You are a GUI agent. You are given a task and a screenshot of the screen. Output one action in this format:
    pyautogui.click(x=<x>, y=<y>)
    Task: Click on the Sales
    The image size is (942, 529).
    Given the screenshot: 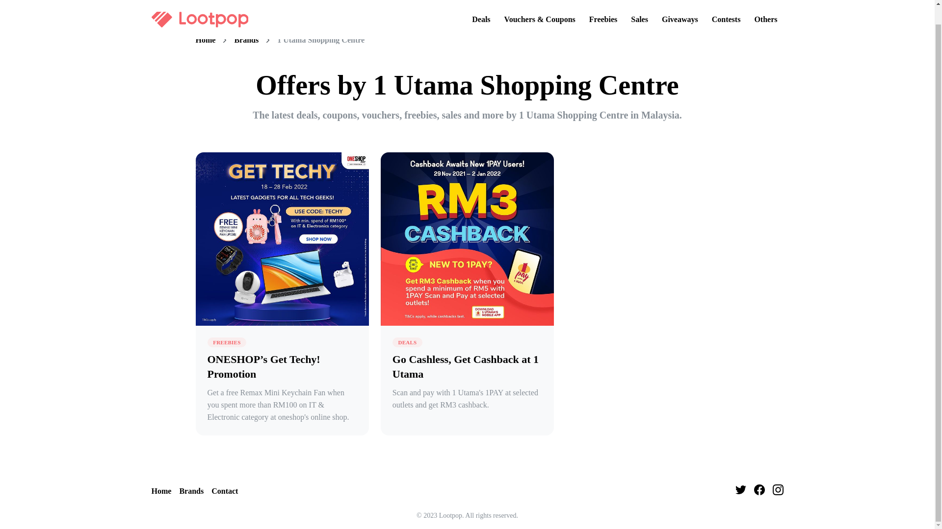 What is the action you would take?
    pyautogui.click(x=639, y=5)
    